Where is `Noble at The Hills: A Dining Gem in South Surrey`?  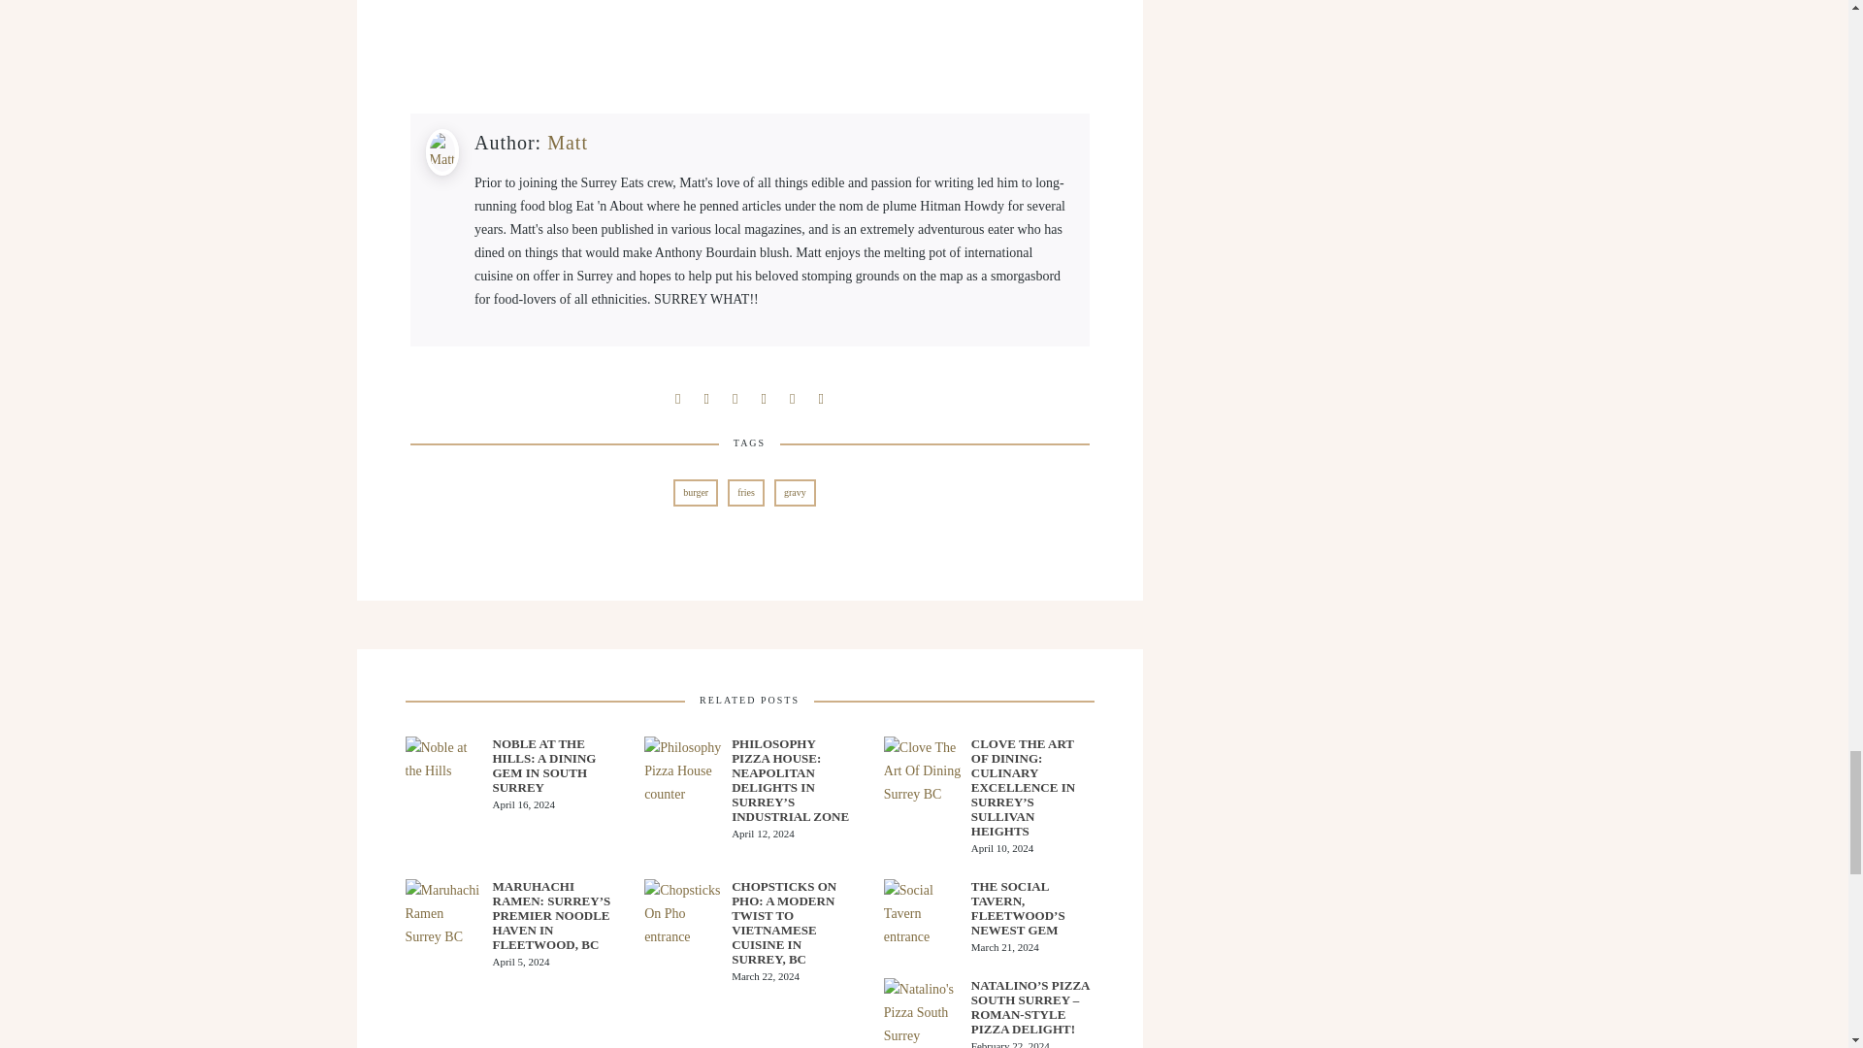 Noble at The Hills: A Dining Gem in South Surrey is located at coordinates (444, 766).